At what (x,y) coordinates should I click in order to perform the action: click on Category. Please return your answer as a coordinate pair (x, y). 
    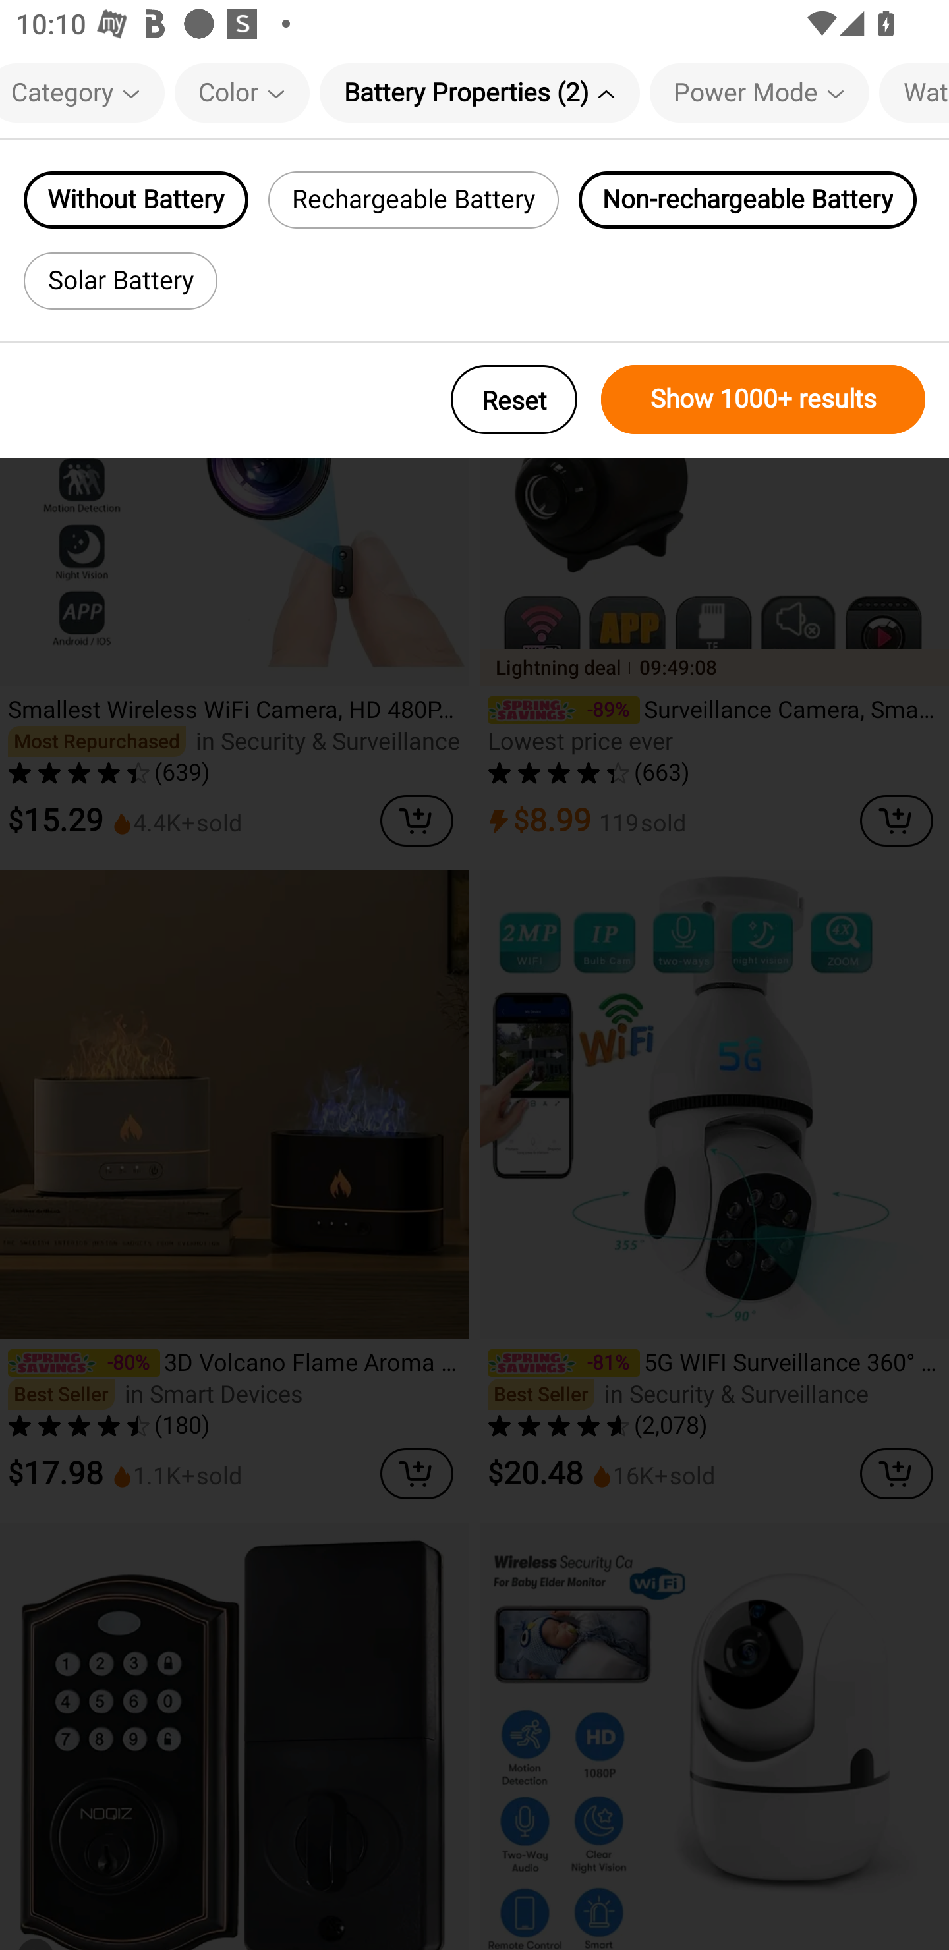
    Looking at the image, I should click on (82, 92).